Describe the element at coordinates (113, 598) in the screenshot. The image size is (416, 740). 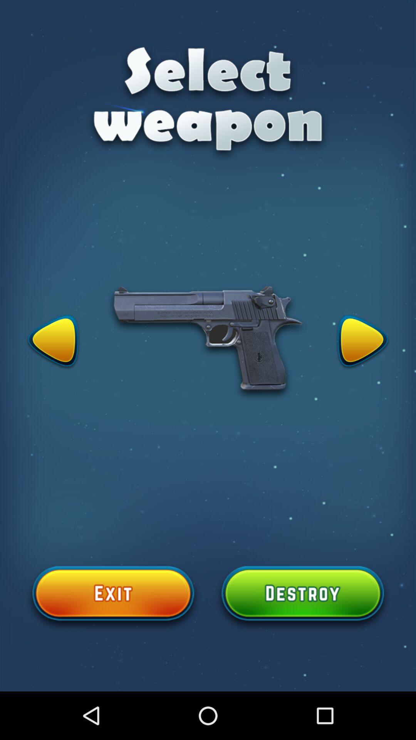
I see `exit button` at that location.